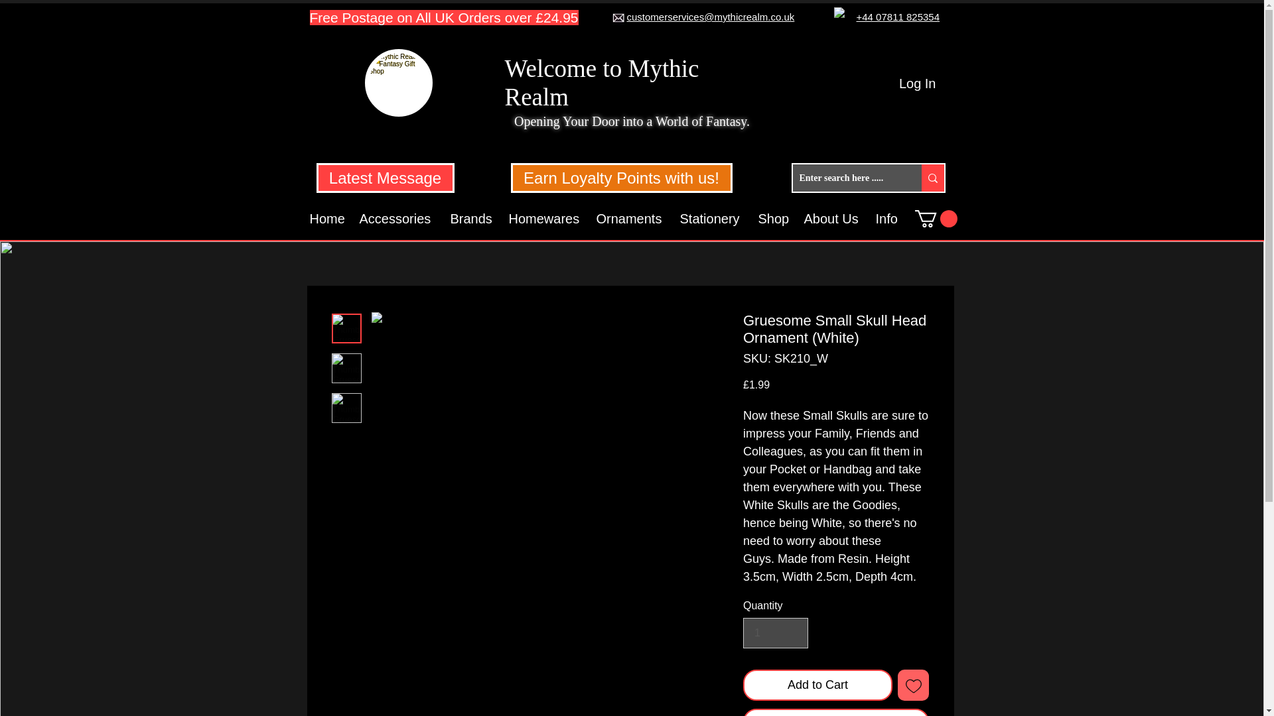  Describe the element at coordinates (328, 219) in the screenshot. I see `Home` at that location.